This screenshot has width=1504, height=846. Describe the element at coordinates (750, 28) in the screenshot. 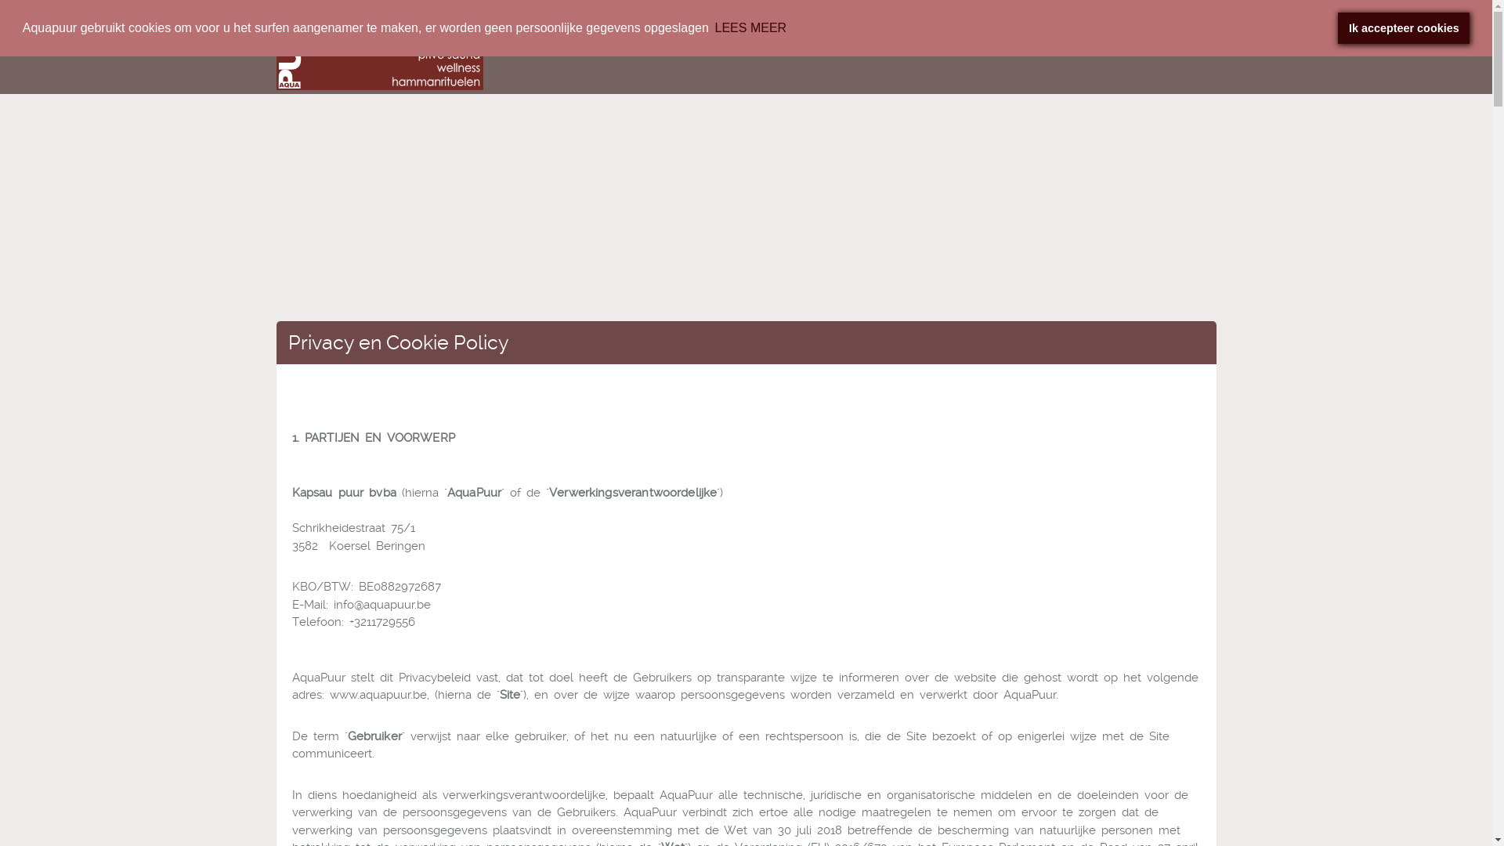

I see `LEES MEER` at that location.